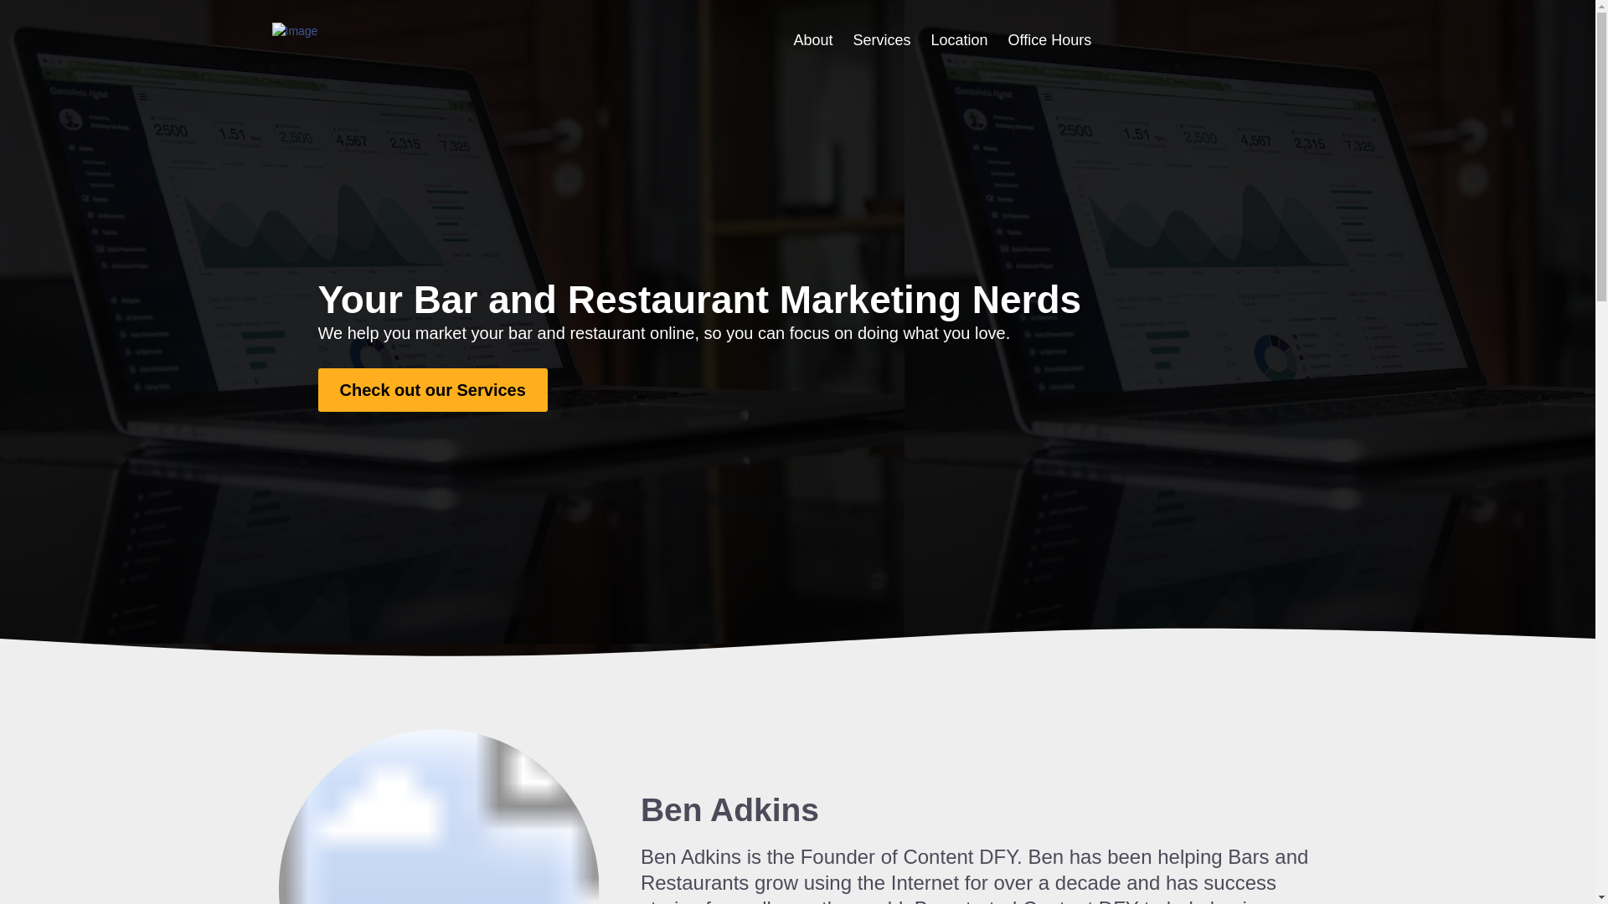  Describe the element at coordinates (881, 40) in the screenshot. I see `Services` at that location.